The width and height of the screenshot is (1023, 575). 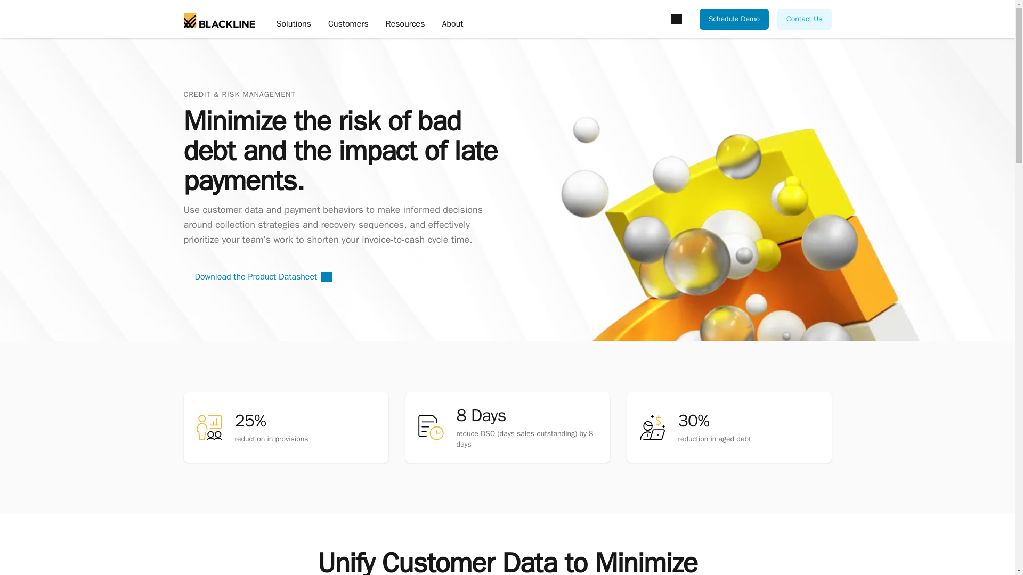 What do you see at coordinates (405, 24) in the screenshot?
I see `Resources` at bounding box center [405, 24].